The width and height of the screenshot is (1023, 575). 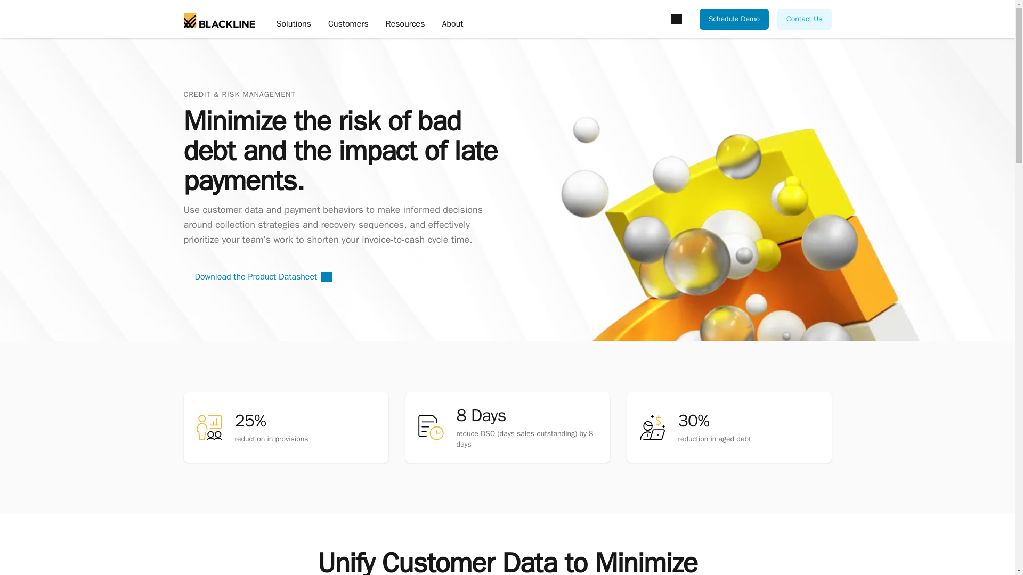 What do you see at coordinates (405, 24) in the screenshot?
I see `Resources` at bounding box center [405, 24].